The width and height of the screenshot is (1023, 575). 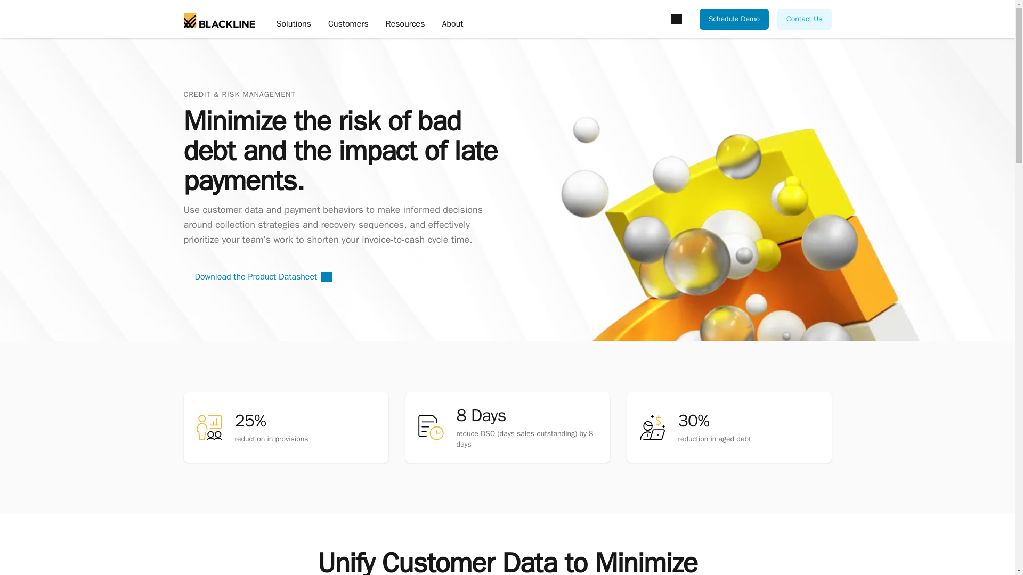 What do you see at coordinates (405, 24) in the screenshot?
I see `Resources` at bounding box center [405, 24].